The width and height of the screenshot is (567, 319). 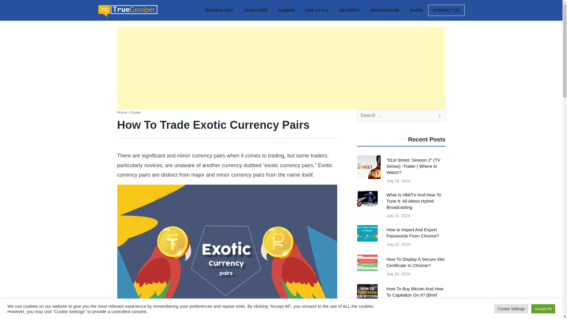 What do you see at coordinates (286, 10) in the screenshot?
I see `GAMING` at bounding box center [286, 10].